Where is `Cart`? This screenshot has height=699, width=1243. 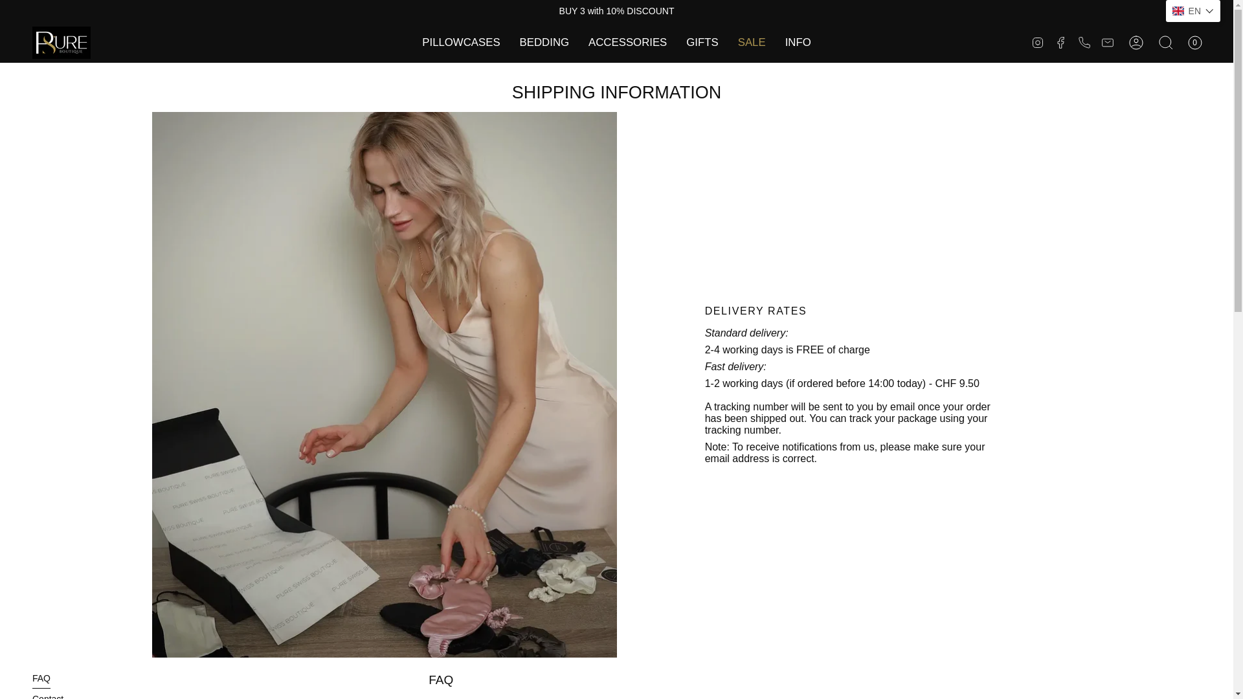 Cart is located at coordinates (1194, 43).